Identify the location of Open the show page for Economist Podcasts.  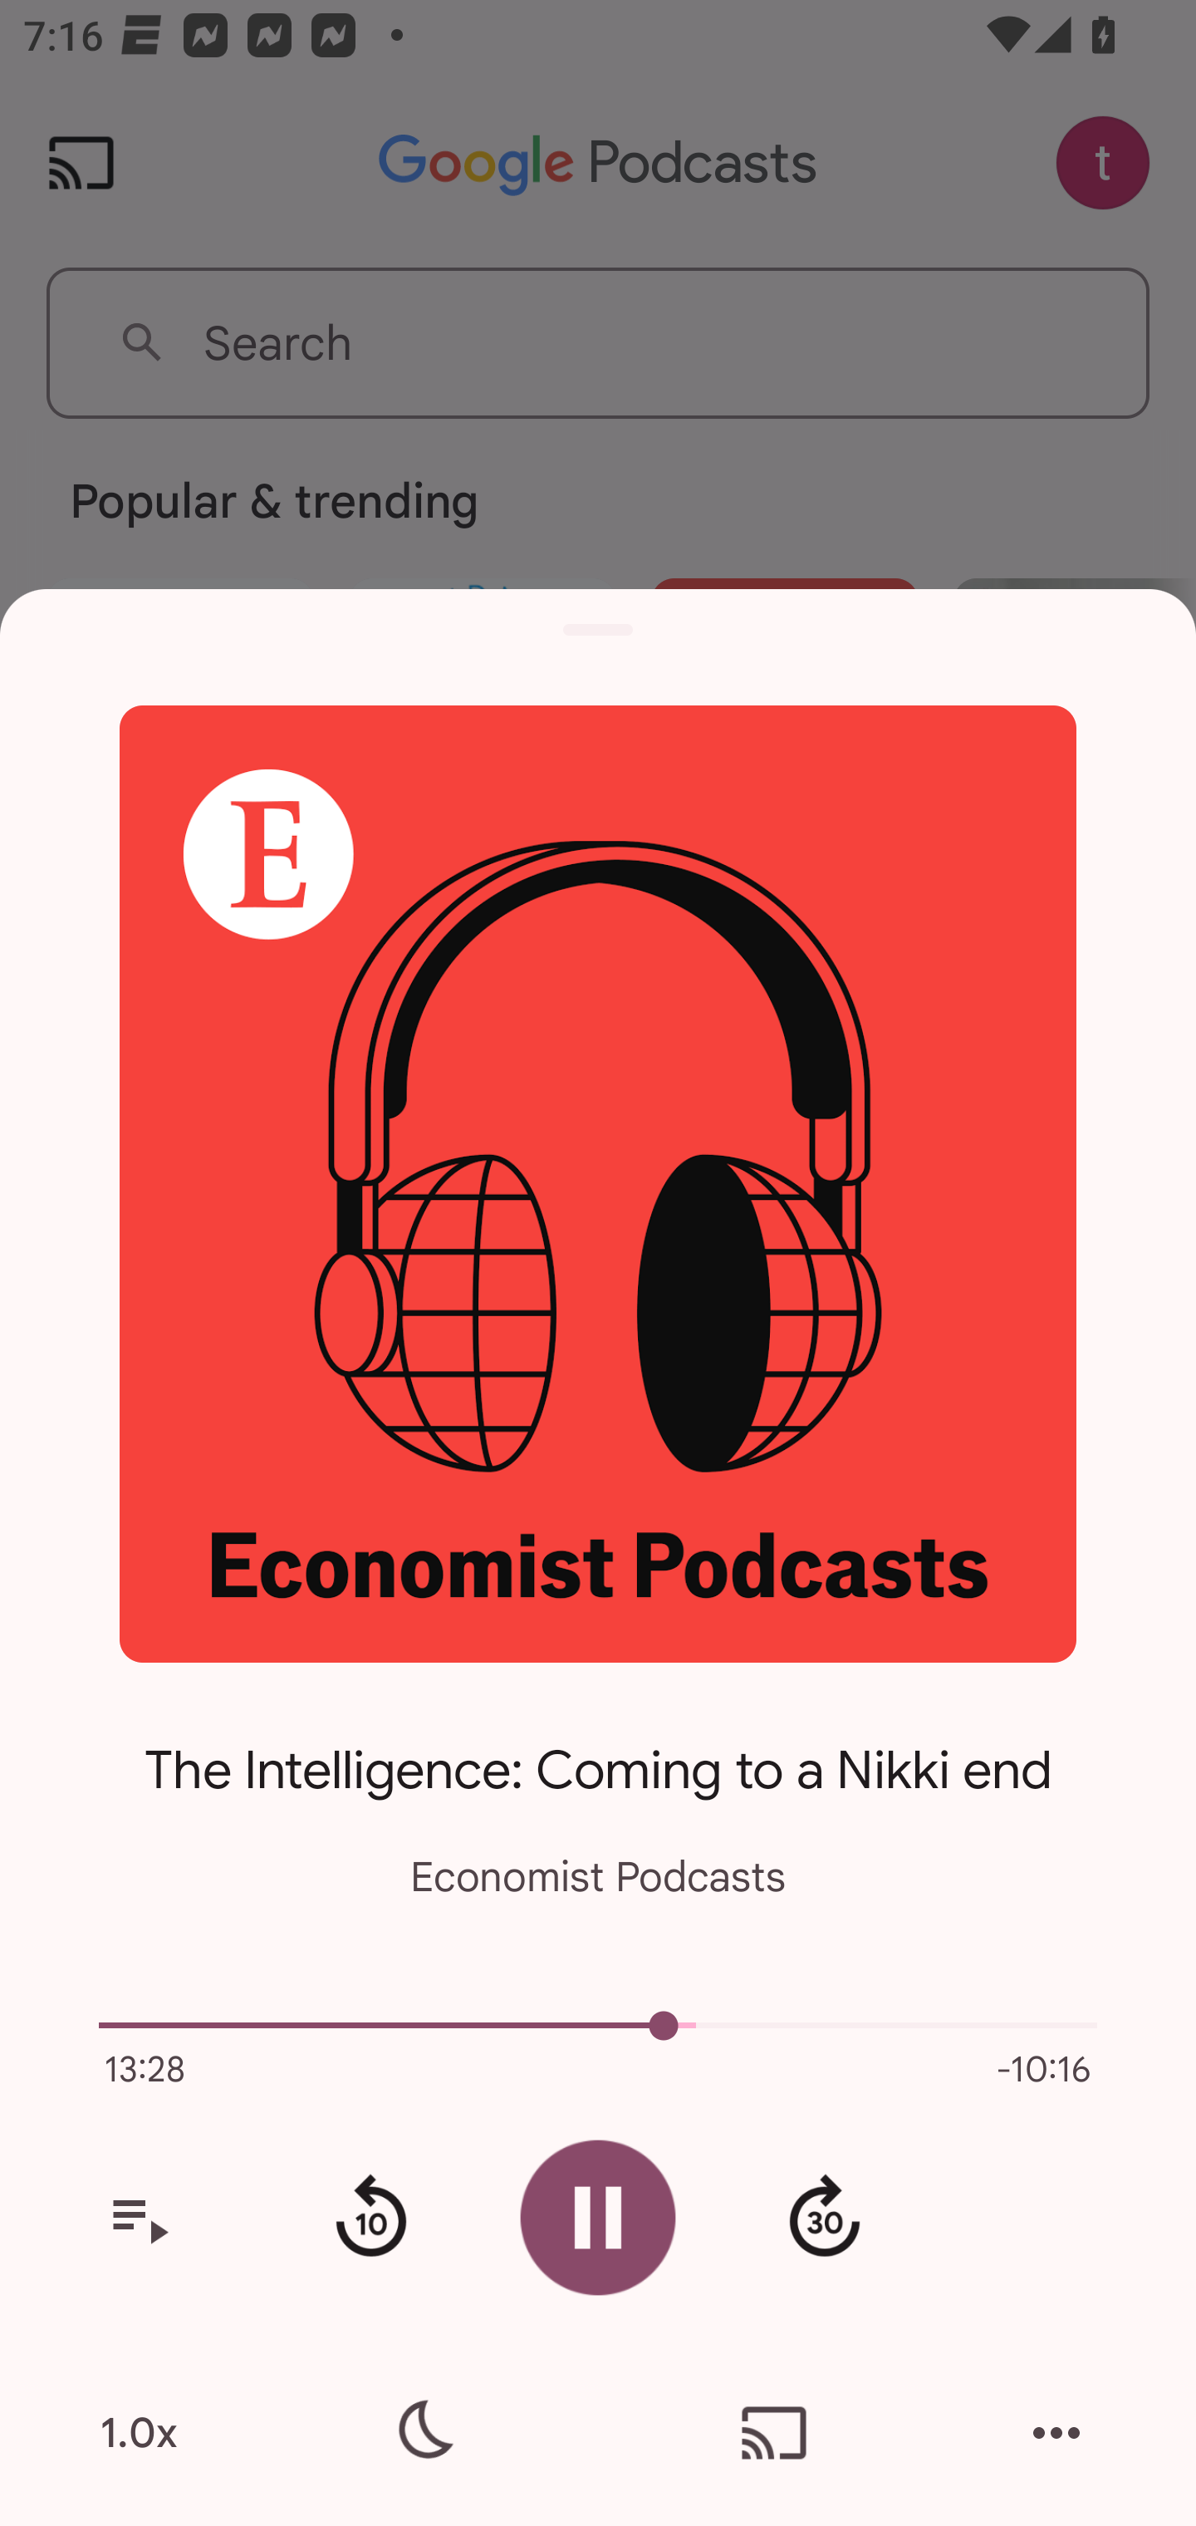
(598, 1183).